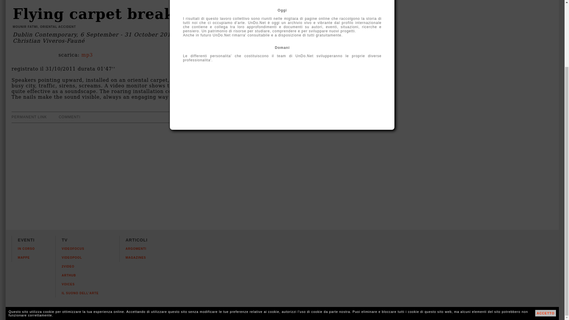  I want to click on Flip 1994-2012 R.I.P., so click(556, 316).